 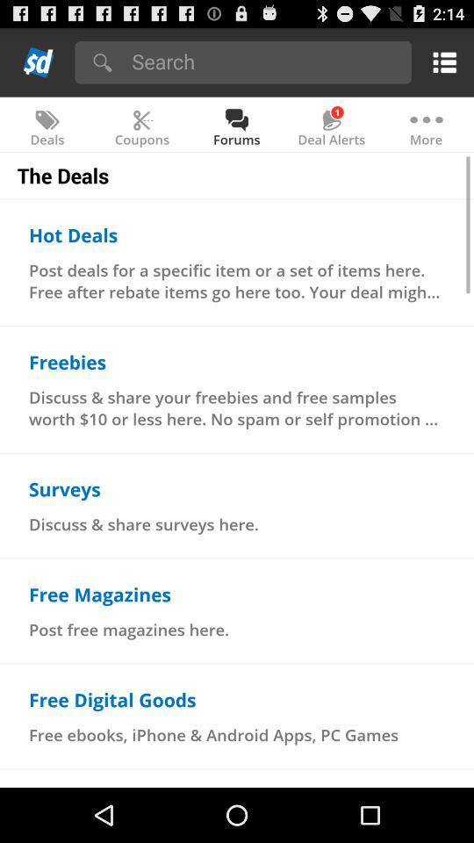 What do you see at coordinates (74, 234) in the screenshot?
I see `flip until the hot deals item` at bounding box center [74, 234].